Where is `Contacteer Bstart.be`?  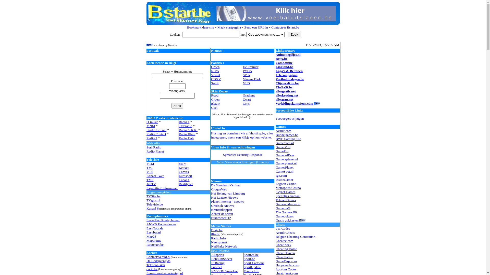 Contacteer Bstart.be is located at coordinates (285, 28).